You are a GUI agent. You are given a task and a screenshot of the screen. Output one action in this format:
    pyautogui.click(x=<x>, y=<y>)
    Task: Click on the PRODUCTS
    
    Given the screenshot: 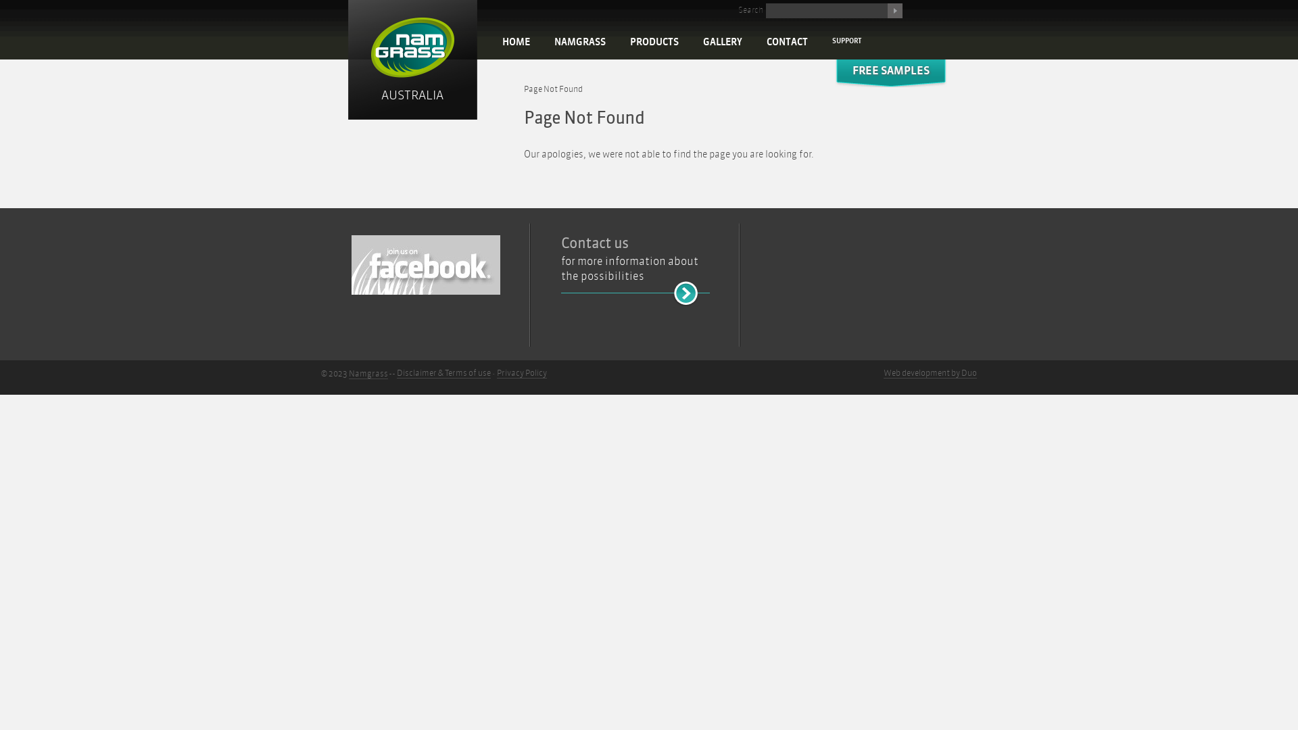 What is the action you would take?
    pyautogui.click(x=654, y=43)
    